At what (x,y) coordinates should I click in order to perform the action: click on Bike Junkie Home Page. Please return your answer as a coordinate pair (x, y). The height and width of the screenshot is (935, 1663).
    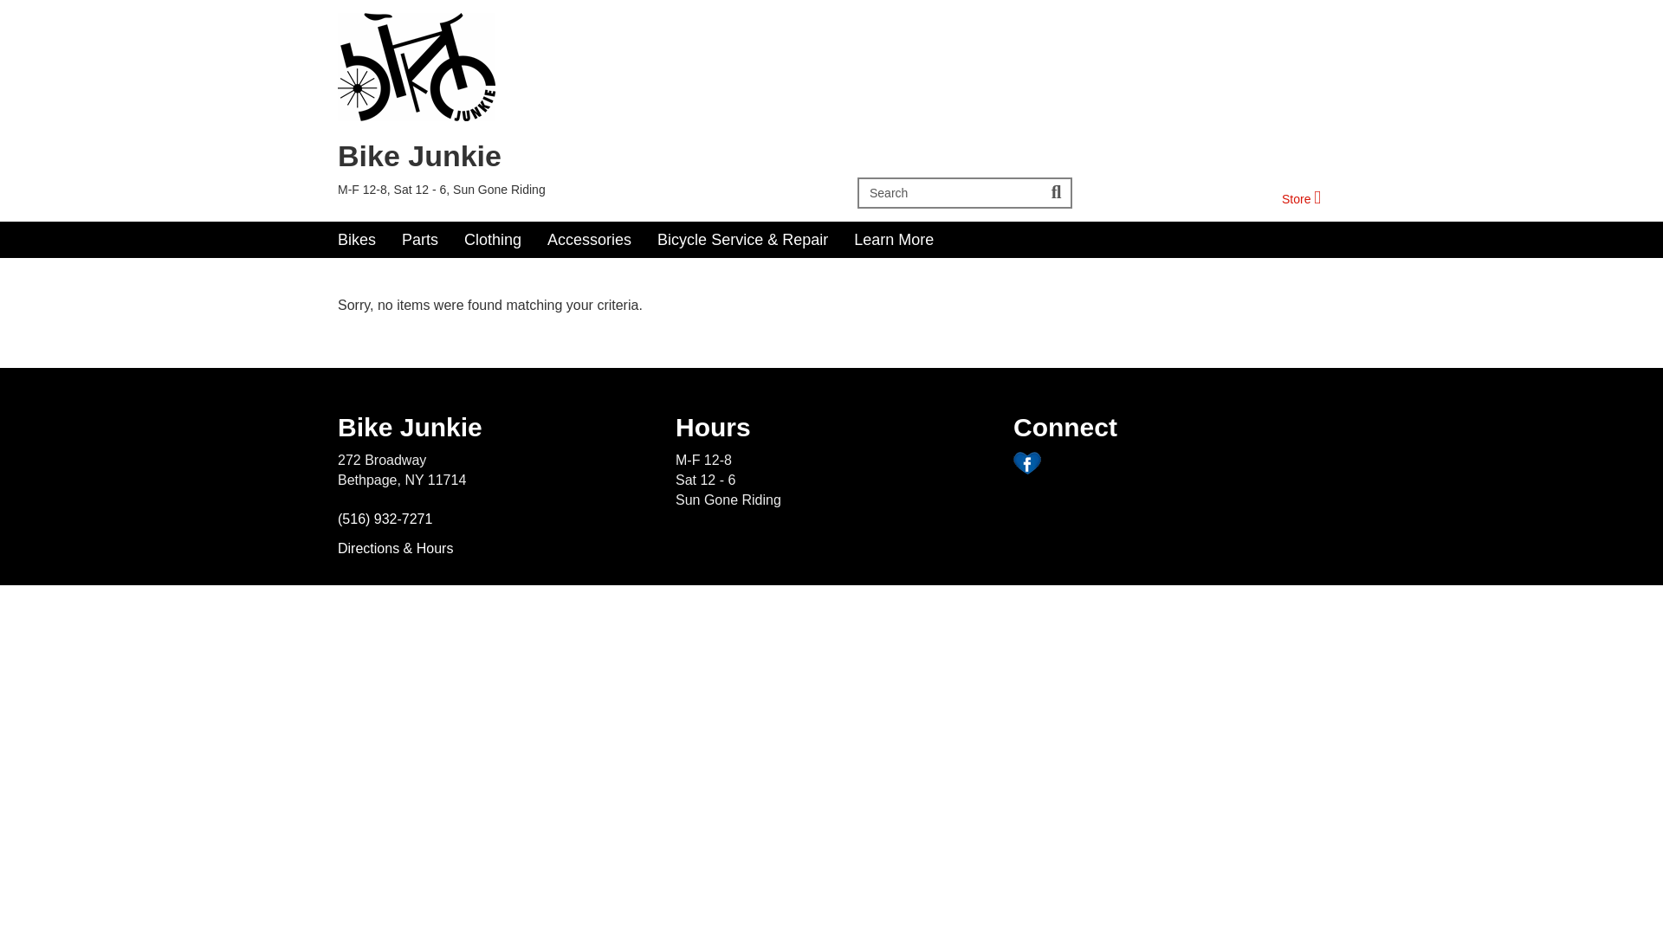
    Looking at the image, I should click on (577, 68).